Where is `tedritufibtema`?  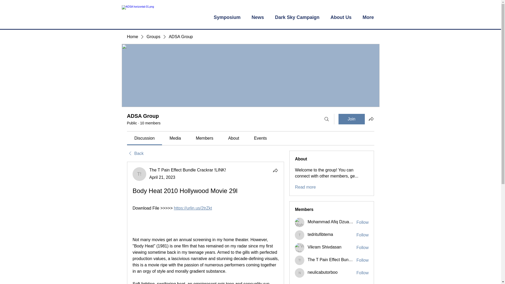 tedritufibtema is located at coordinates (320, 235).